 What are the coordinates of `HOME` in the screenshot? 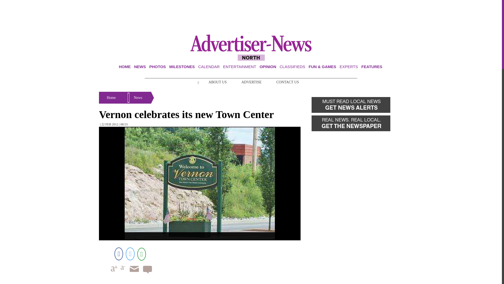 It's located at (125, 67).